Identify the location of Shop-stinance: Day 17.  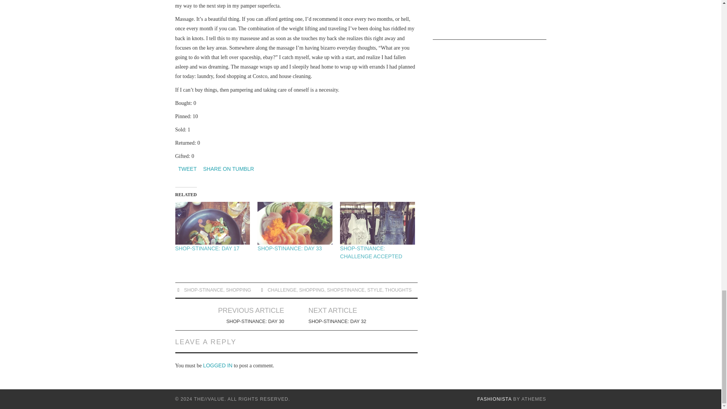
(212, 223).